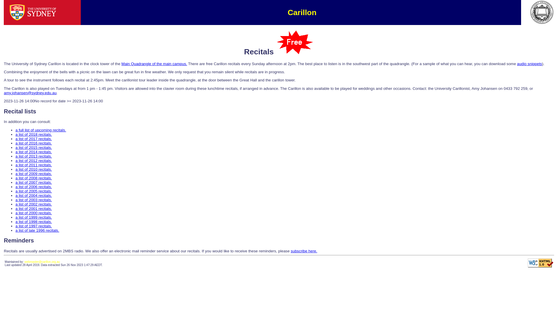 This screenshot has width=558, height=314. Describe the element at coordinates (34, 160) in the screenshot. I see `a list of 2012 recitals.` at that location.